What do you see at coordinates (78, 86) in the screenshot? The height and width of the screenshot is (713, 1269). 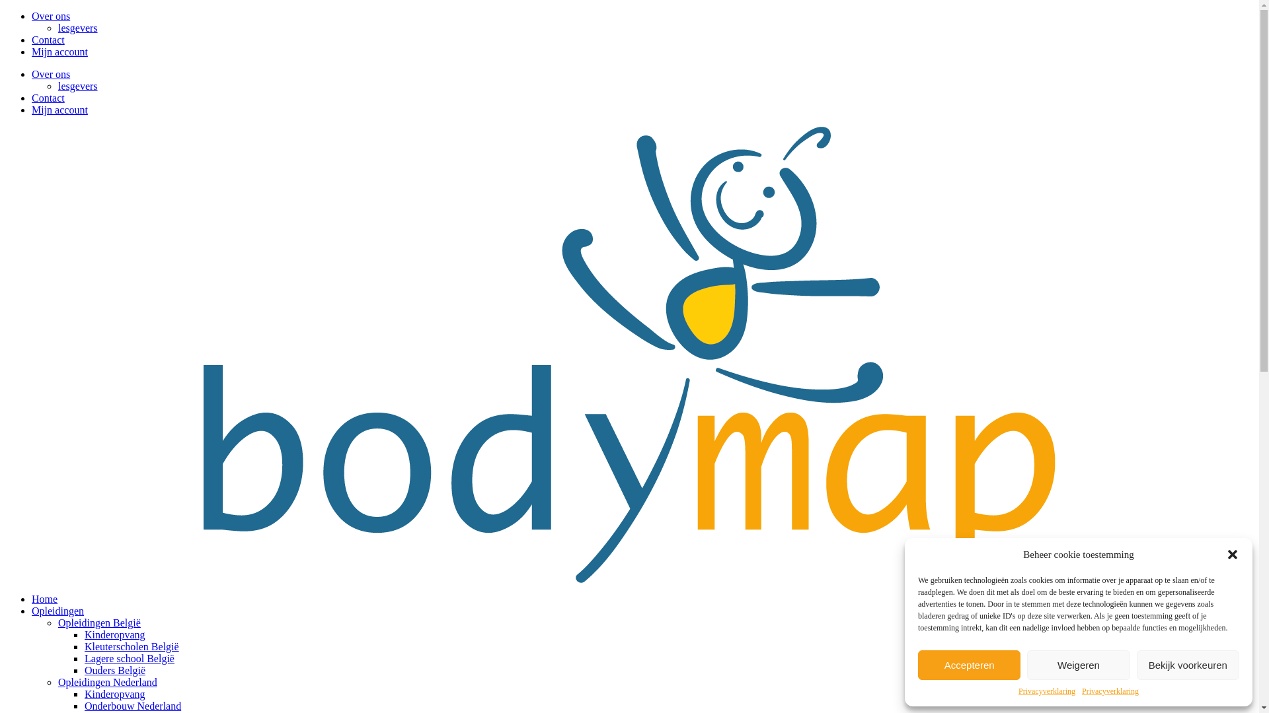 I see `lesgevers` at bounding box center [78, 86].